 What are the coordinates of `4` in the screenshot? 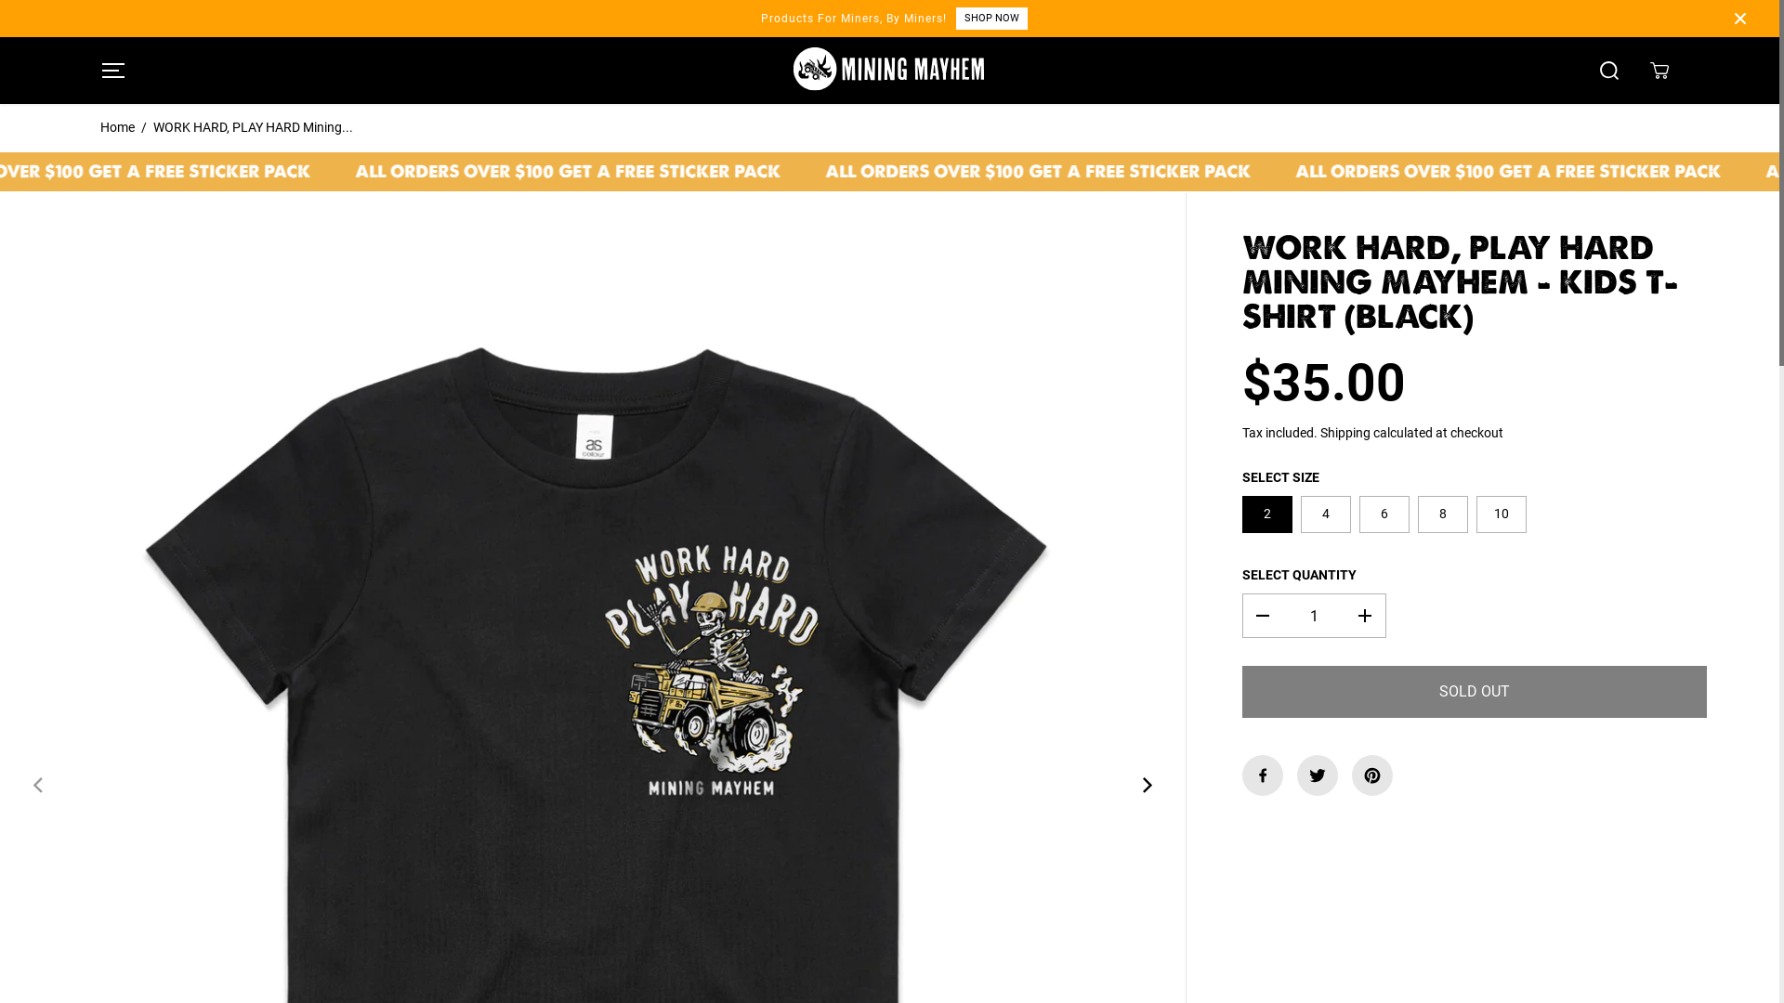 It's located at (1326, 515).